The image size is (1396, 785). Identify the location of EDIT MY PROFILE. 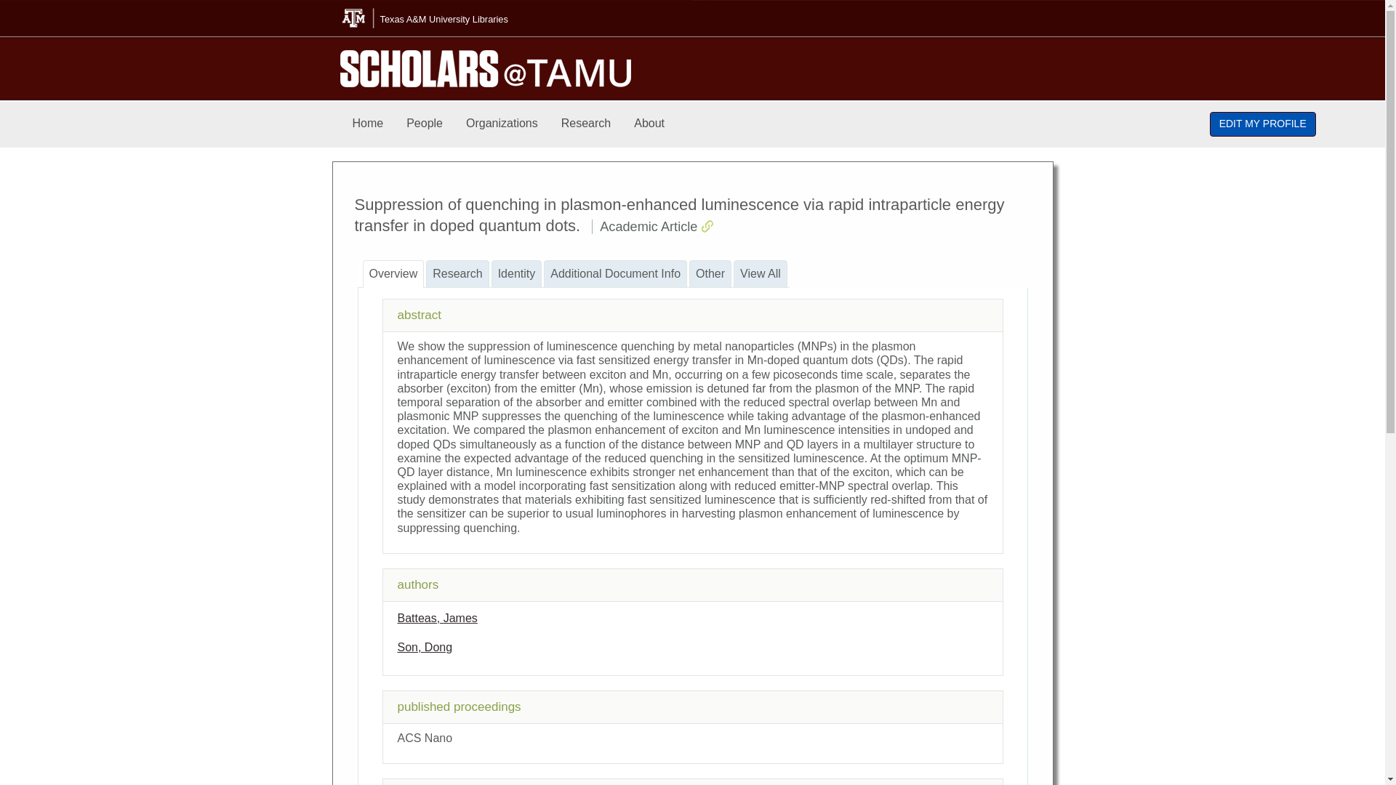
(1263, 124).